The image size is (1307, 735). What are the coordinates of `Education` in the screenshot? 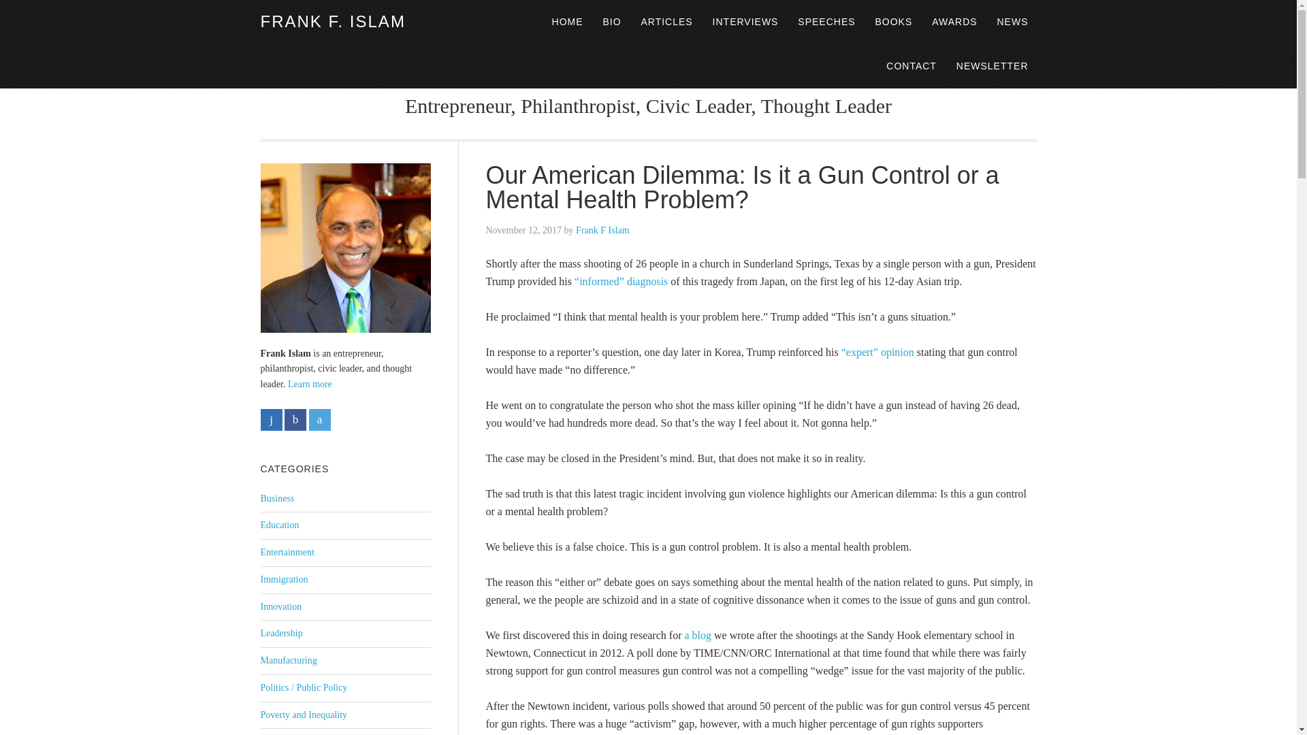 It's located at (279, 524).